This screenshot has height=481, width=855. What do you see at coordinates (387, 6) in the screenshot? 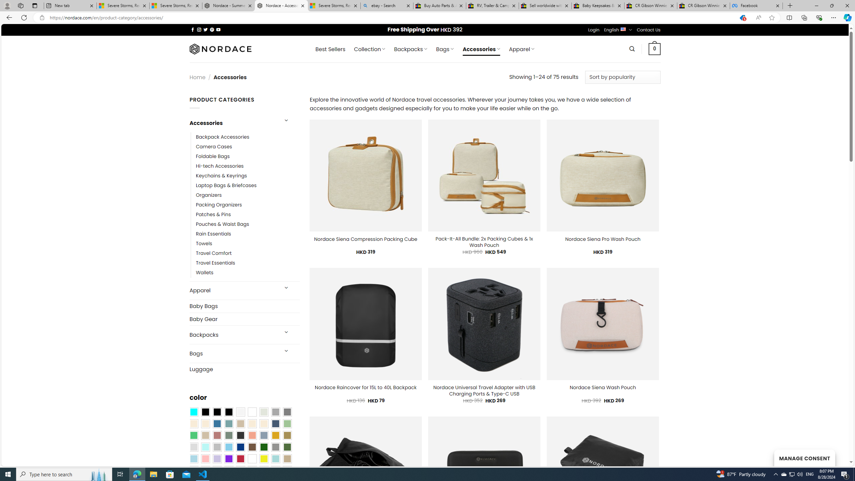
I see `ebay - Search` at bounding box center [387, 6].